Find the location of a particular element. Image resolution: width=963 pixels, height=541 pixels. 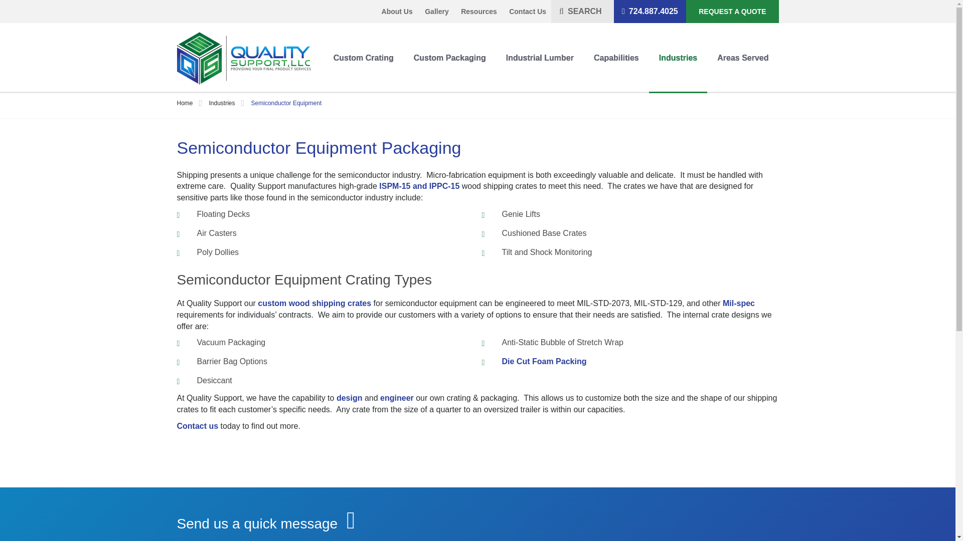

Custom Packaging is located at coordinates (449, 58).